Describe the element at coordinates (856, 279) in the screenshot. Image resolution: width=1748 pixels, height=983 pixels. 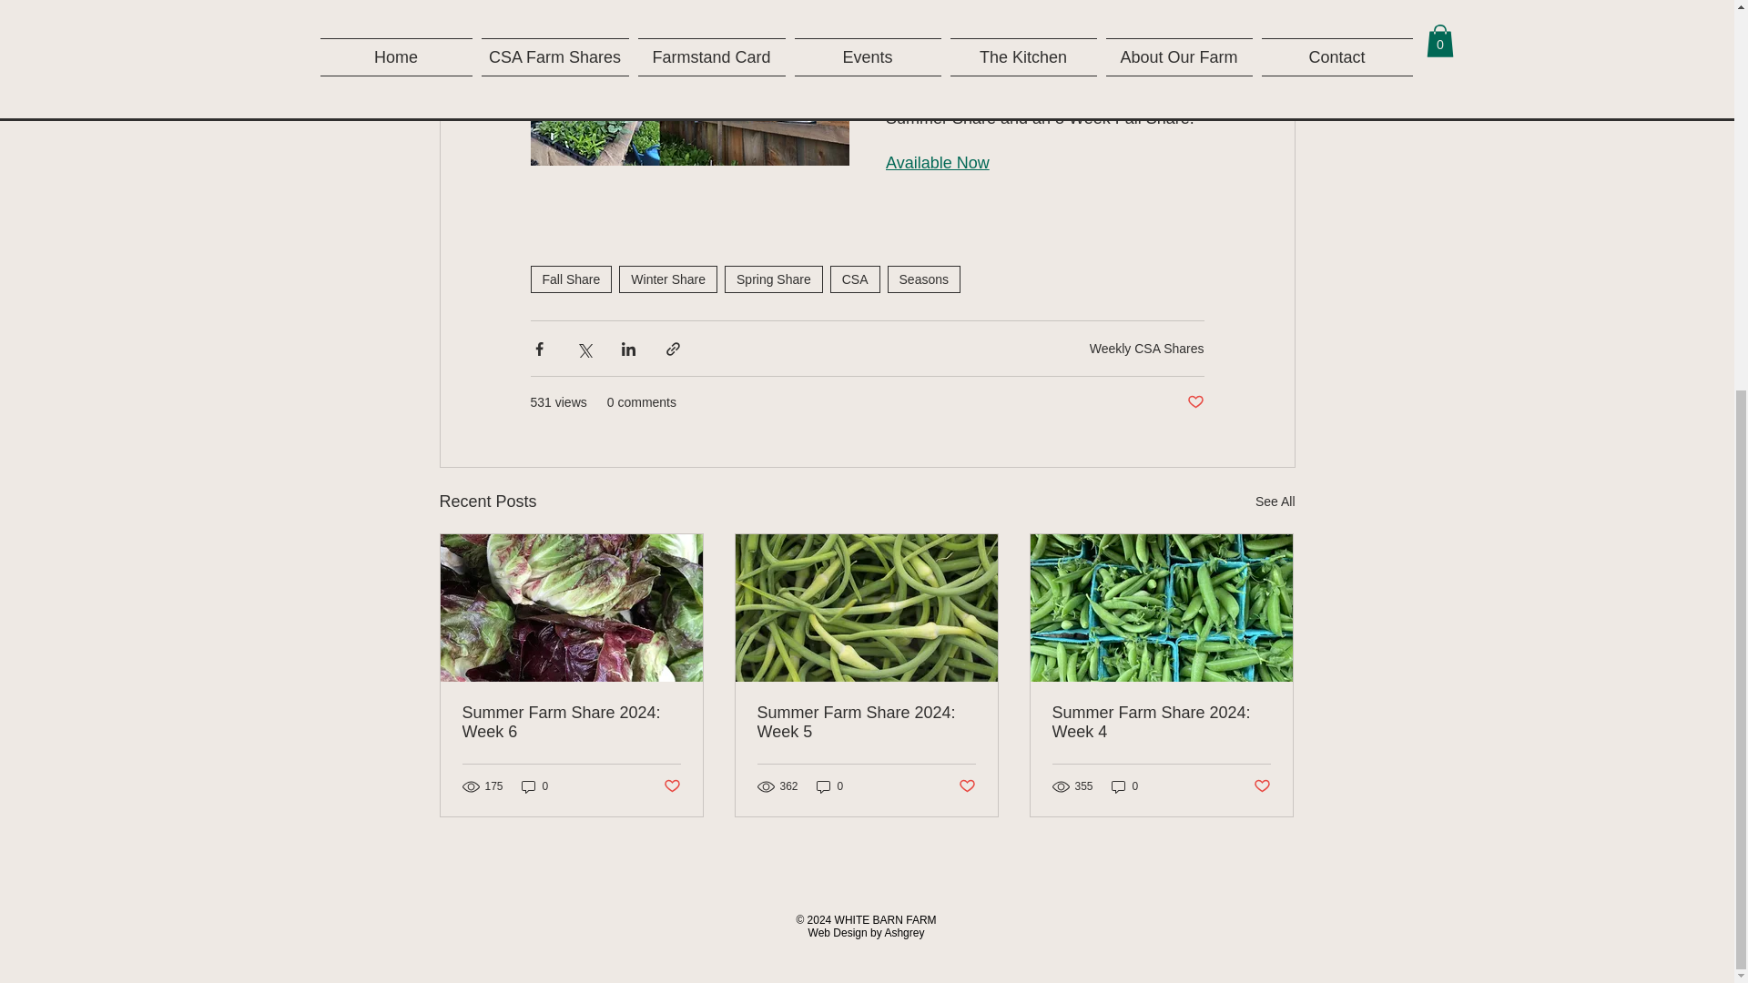
I see `CSA` at that location.